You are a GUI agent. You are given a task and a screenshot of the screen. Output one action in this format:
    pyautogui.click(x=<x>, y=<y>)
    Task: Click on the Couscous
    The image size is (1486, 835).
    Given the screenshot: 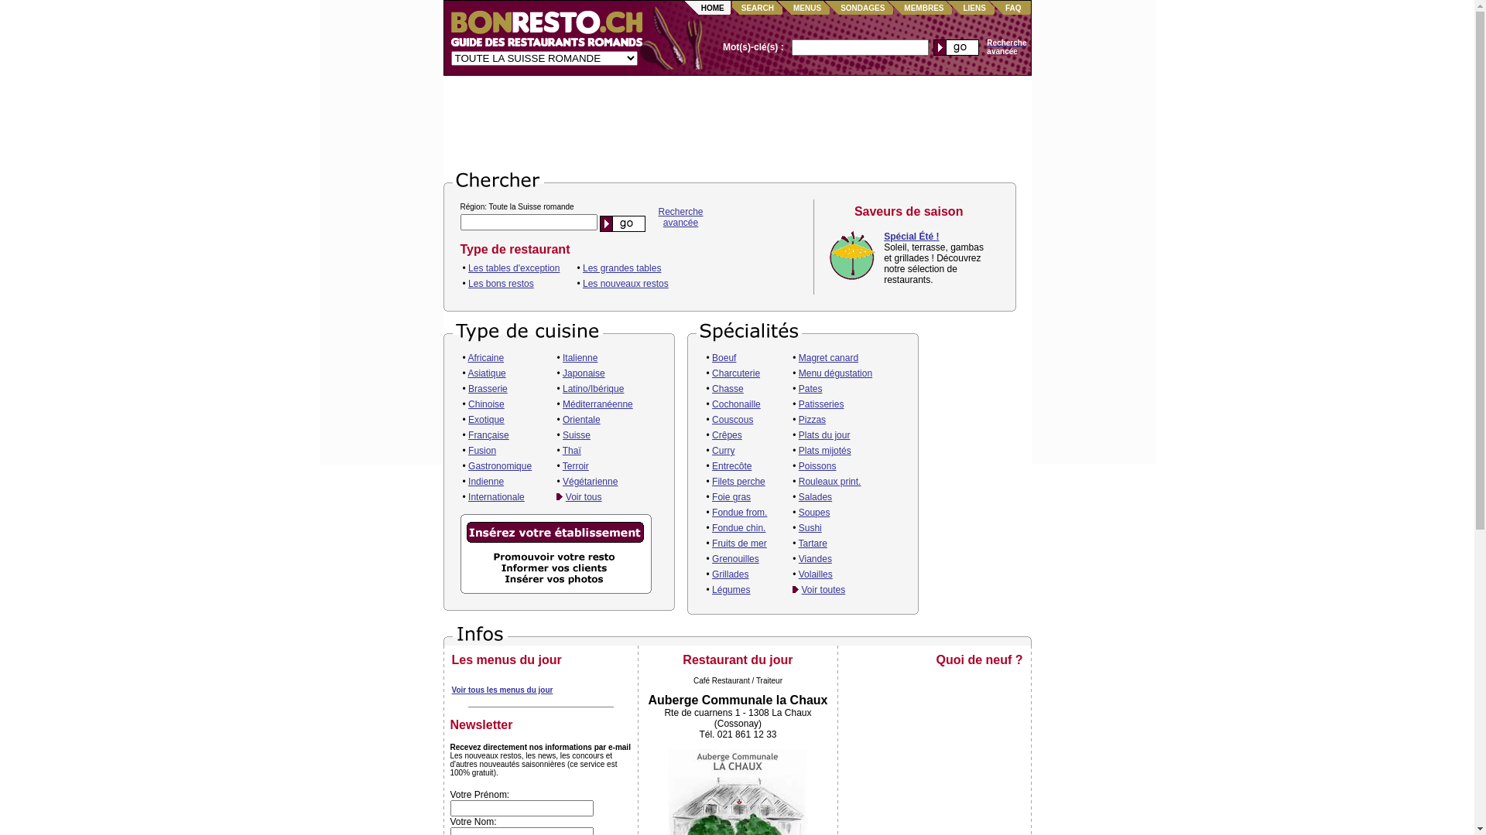 What is the action you would take?
    pyautogui.click(x=732, y=420)
    